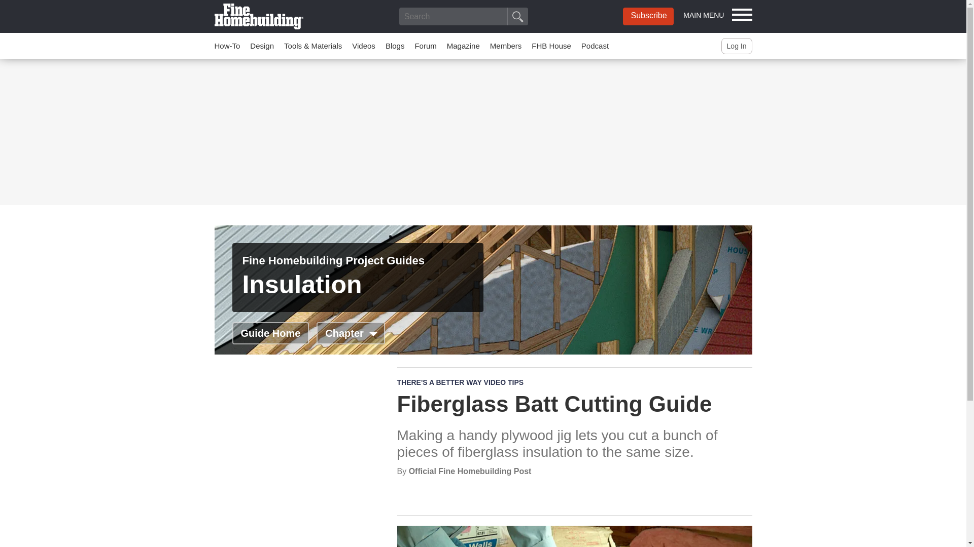 Image resolution: width=974 pixels, height=547 pixels. What do you see at coordinates (464, 46) in the screenshot?
I see `Magazine` at bounding box center [464, 46].